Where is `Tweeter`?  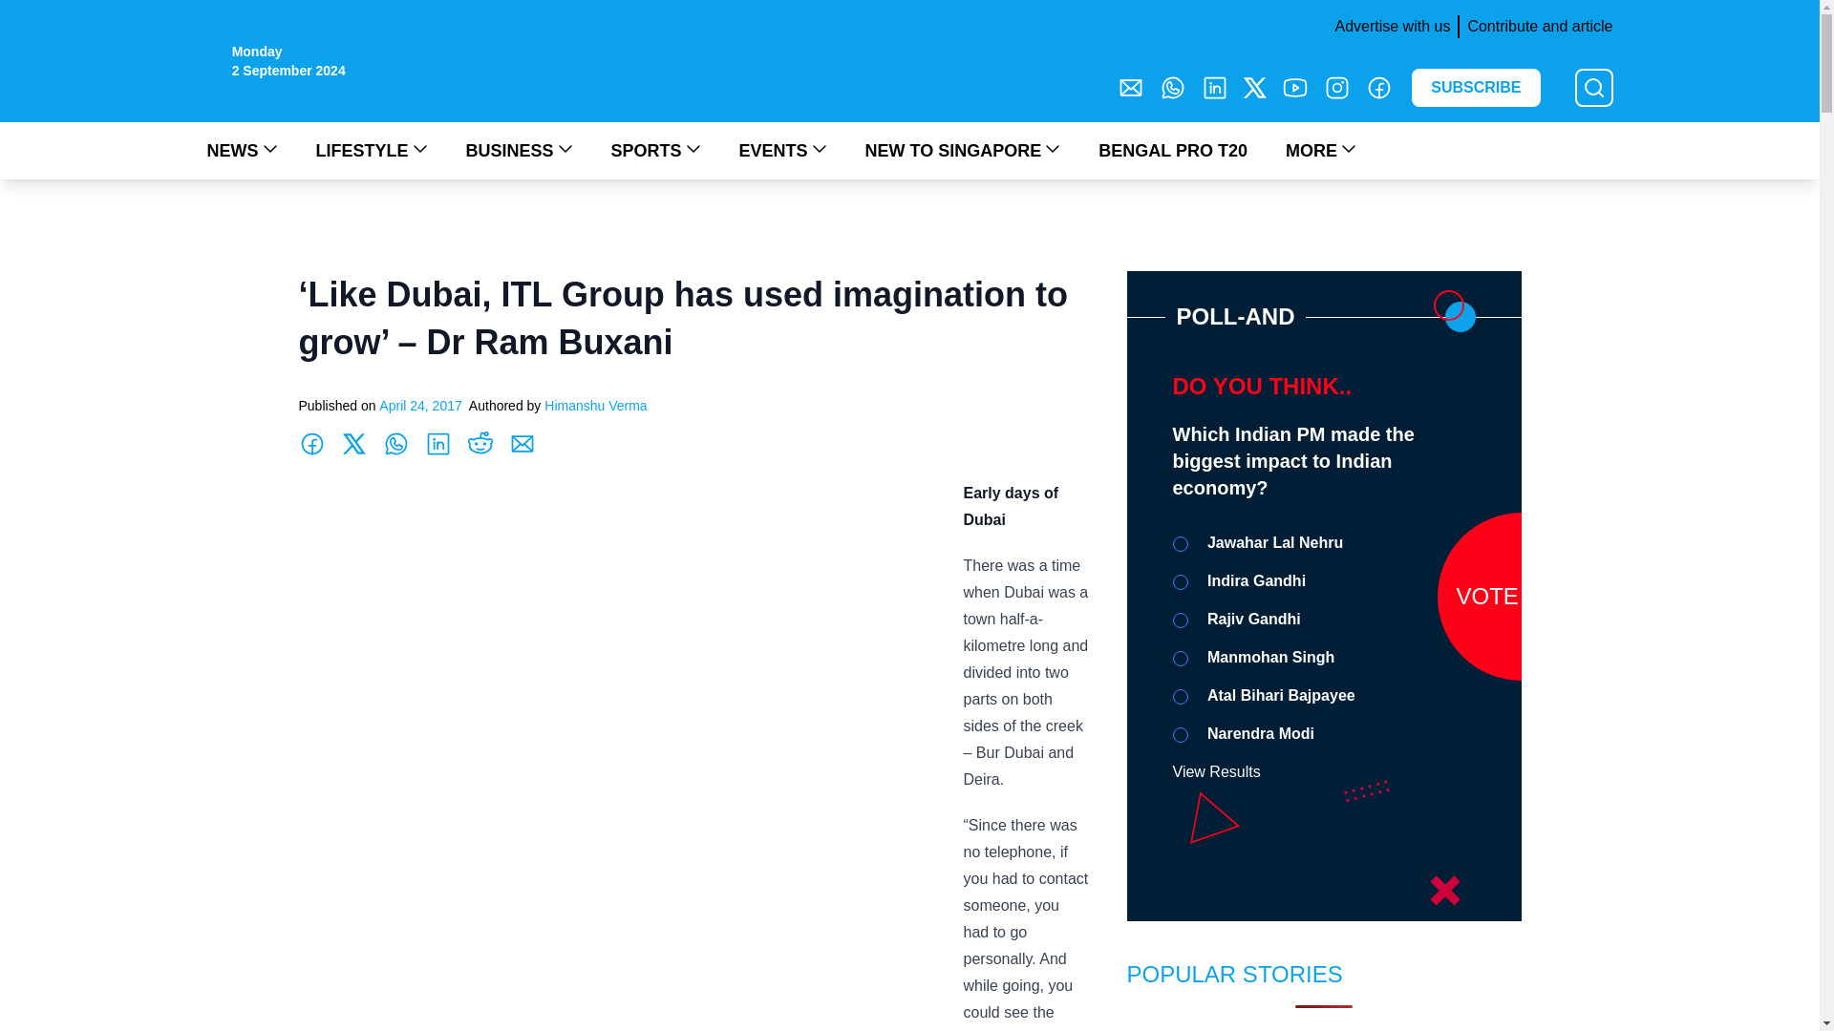
Tweeter is located at coordinates (1255, 87).